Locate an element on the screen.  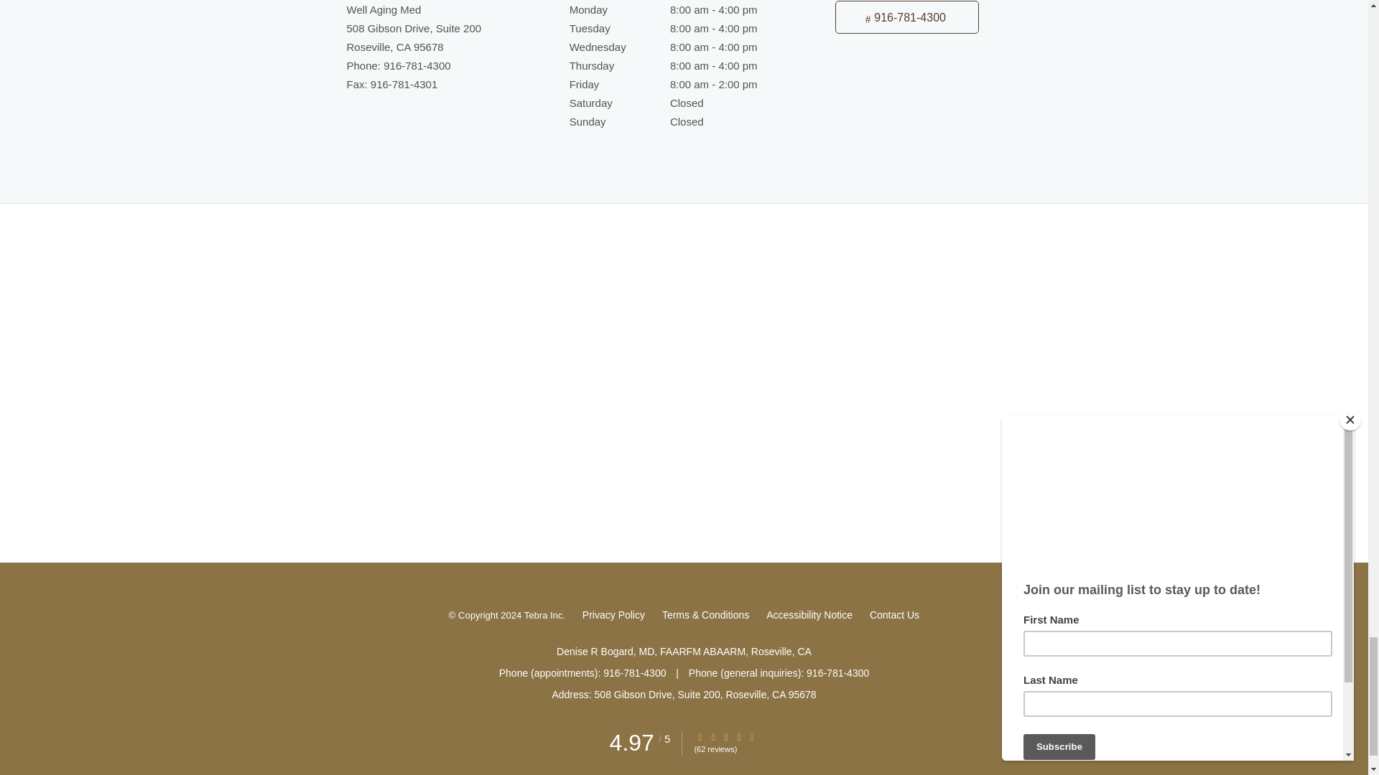
Star Rating is located at coordinates (713, 736).